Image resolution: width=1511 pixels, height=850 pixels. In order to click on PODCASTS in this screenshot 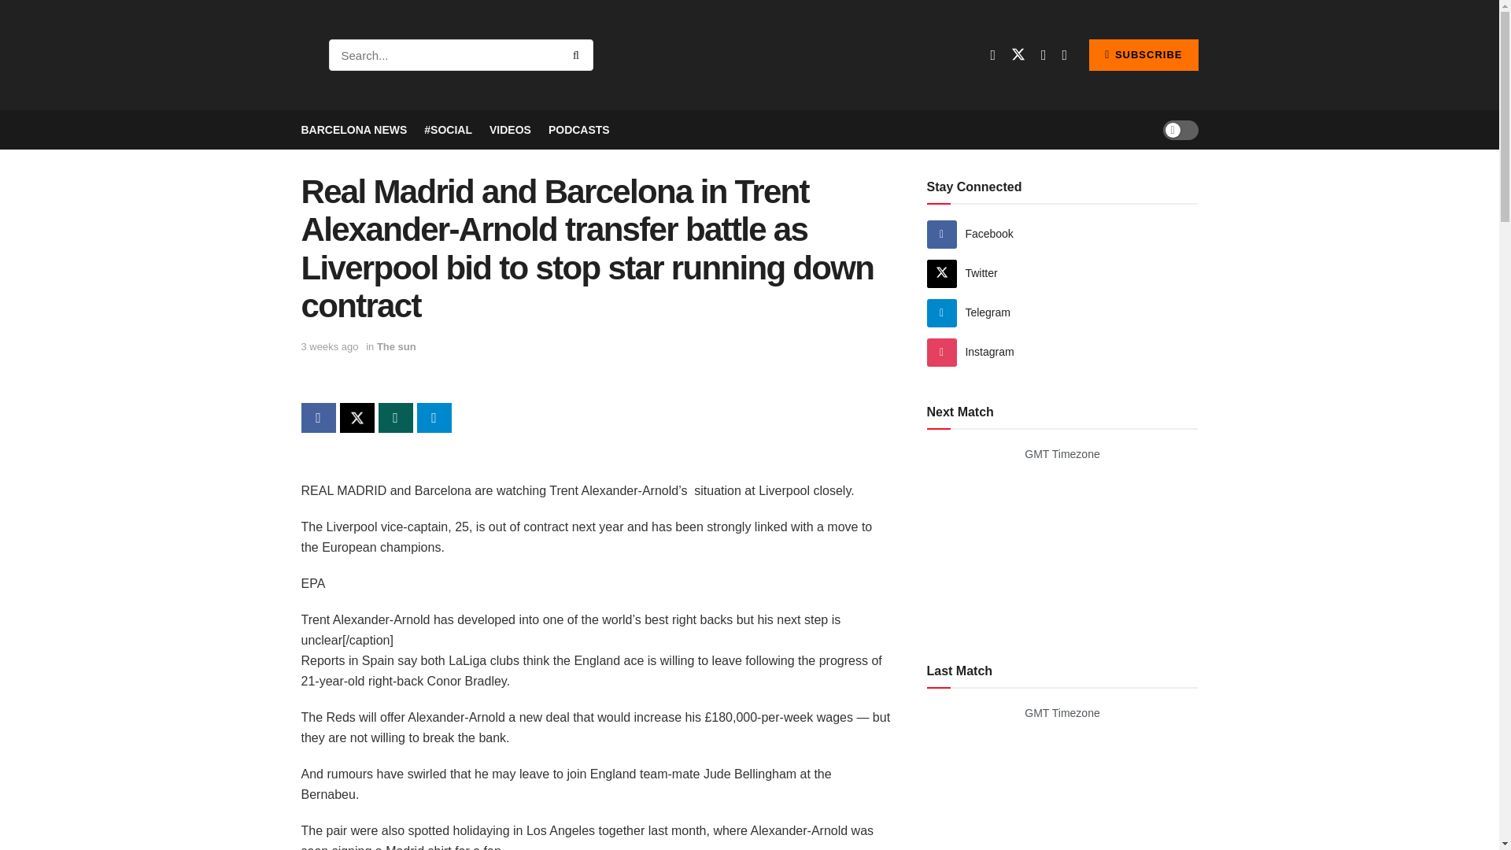, I will do `click(579, 130)`.